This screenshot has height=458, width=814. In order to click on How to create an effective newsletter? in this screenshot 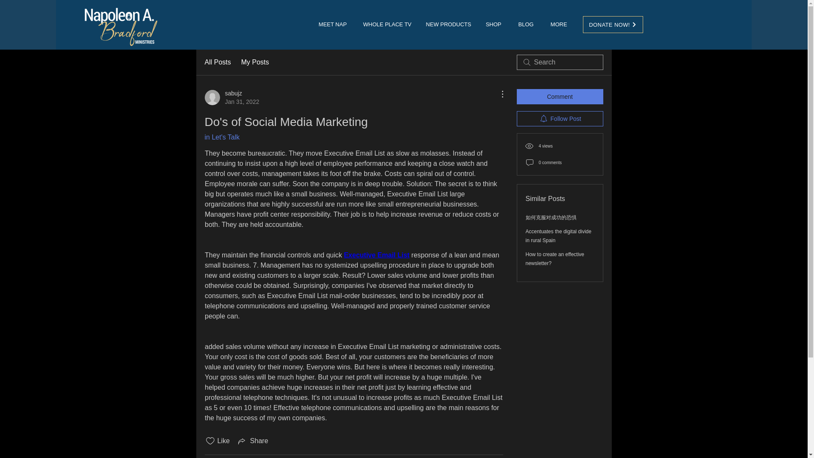, I will do `click(559, 236)`.